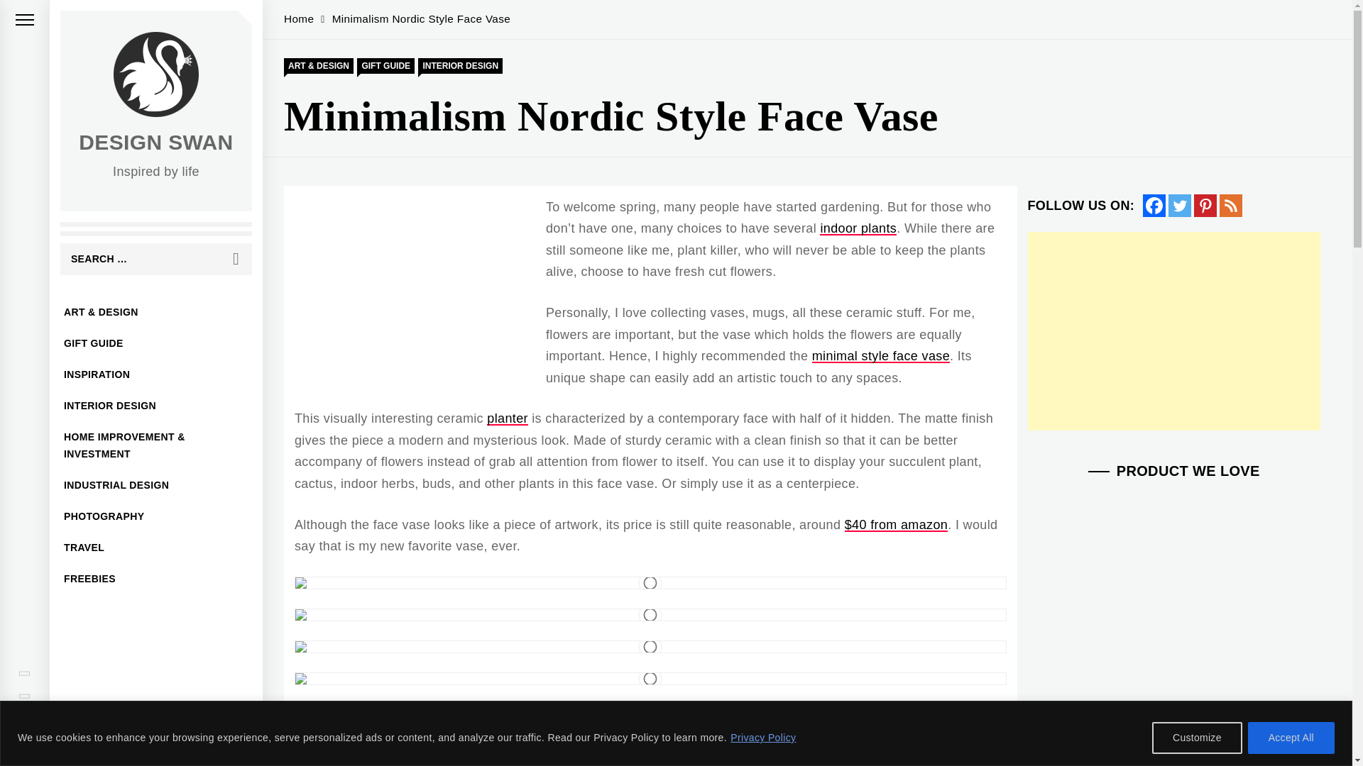 This screenshot has height=766, width=1363. I want to click on 3rd party ad content, so click(414, 301).